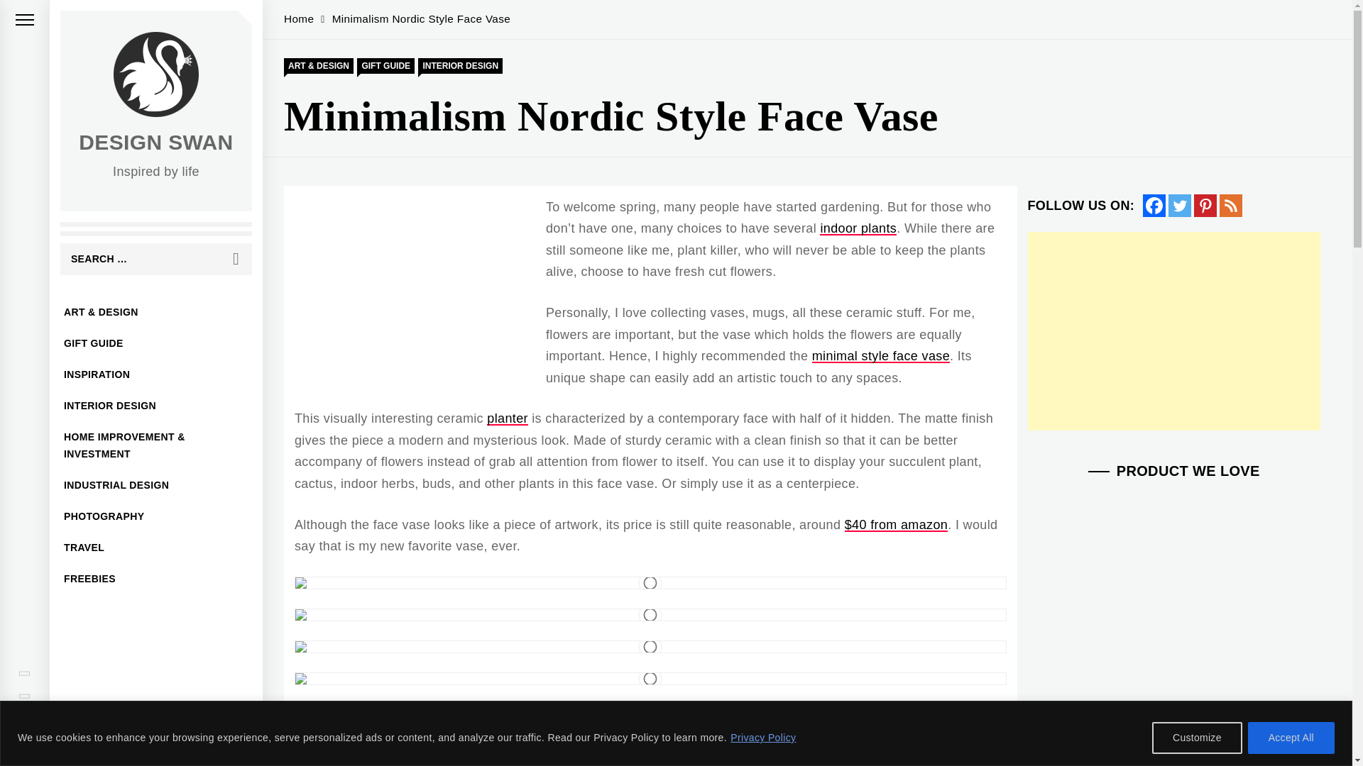 This screenshot has height=766, width=1363. I want to click on 3rd party ad content, so click(414, 301).